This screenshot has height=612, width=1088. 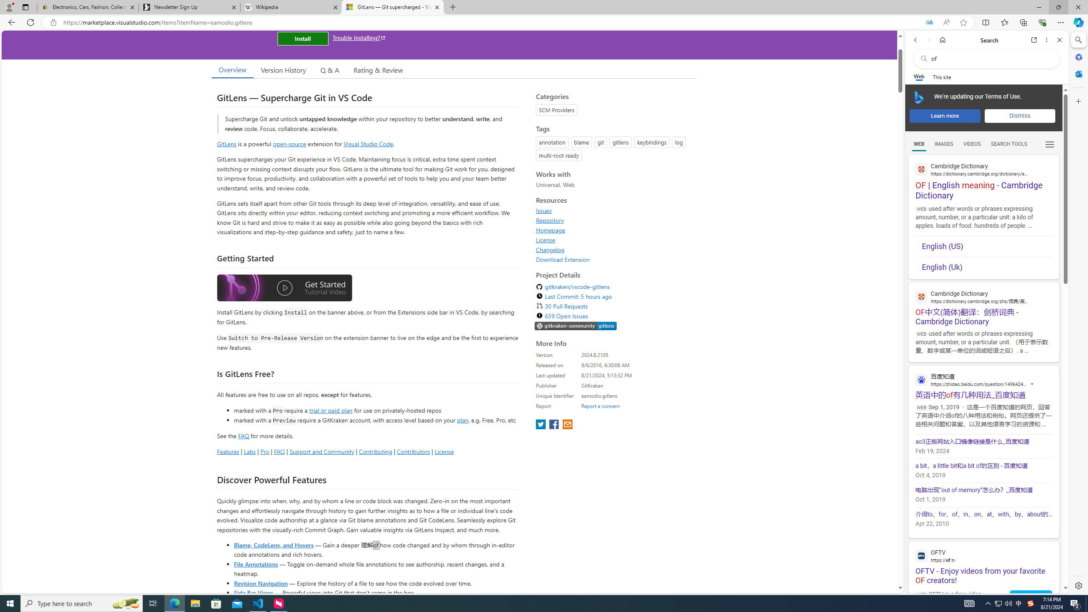 What do you see at coordinates (563, 259) in the screenshot?
I see `Download Extension` at bounding box center [563, 259].